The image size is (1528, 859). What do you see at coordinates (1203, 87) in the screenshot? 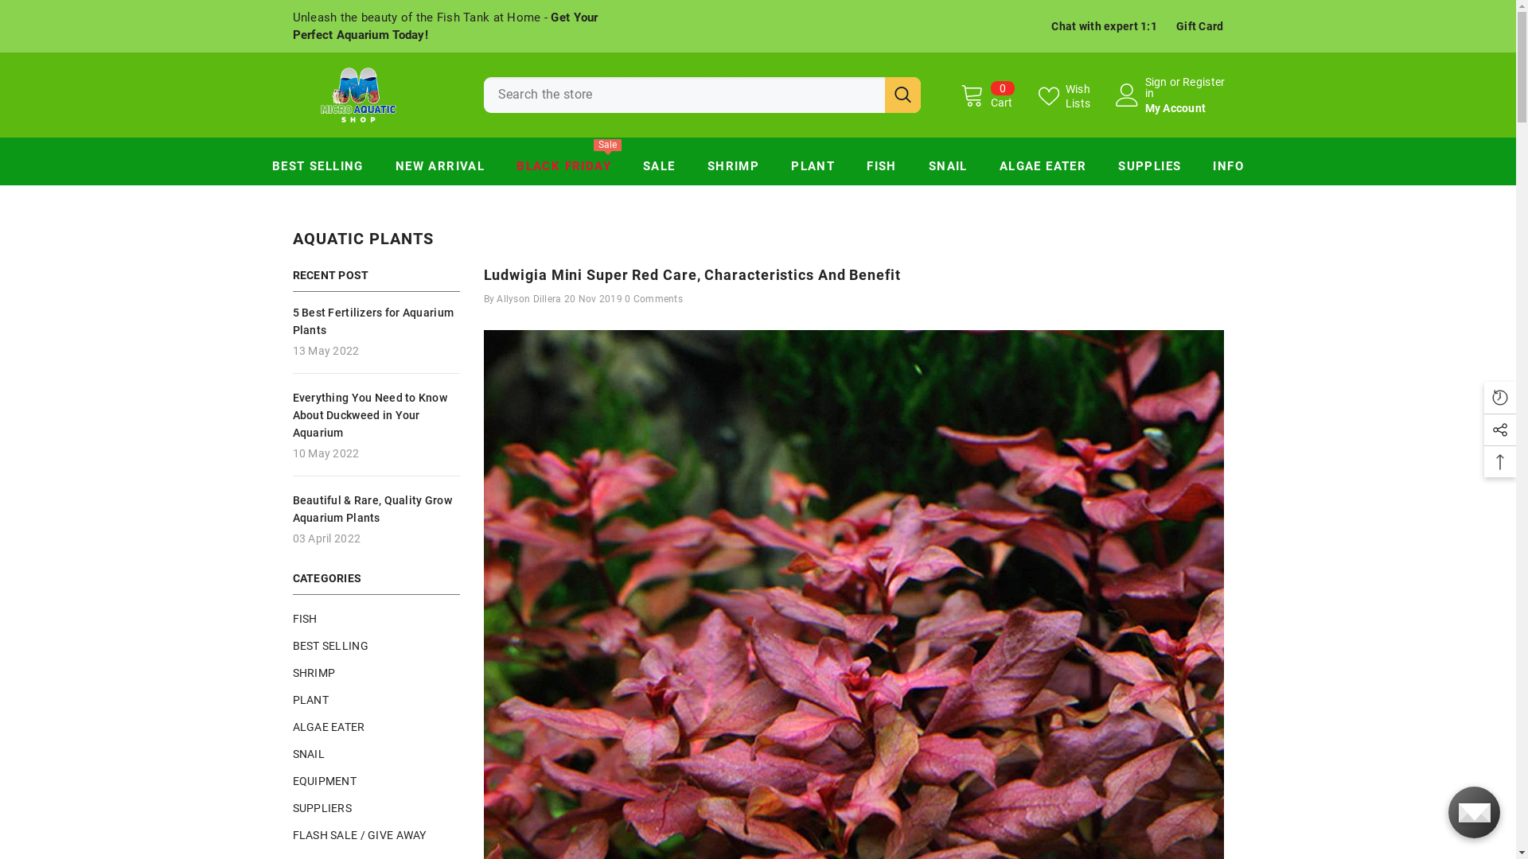
I see `Register` at bounding box center [1203, 87].